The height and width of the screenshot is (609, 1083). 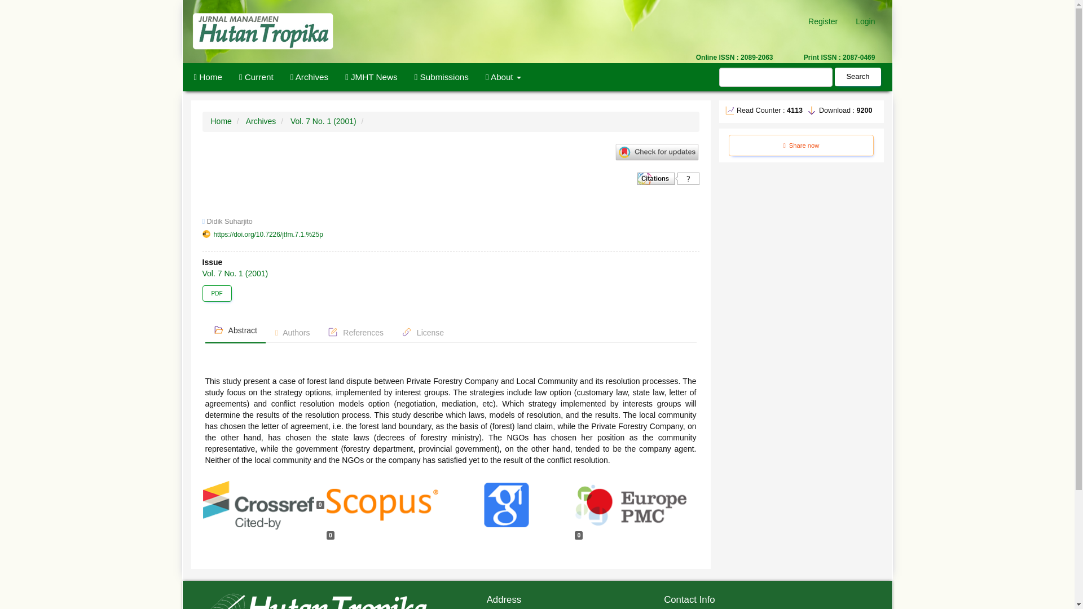 What do you see at coordinates (635, 58) in the screenshot?
I see `Online ISSN : 2089-2063` at bounding box center [635, 58].